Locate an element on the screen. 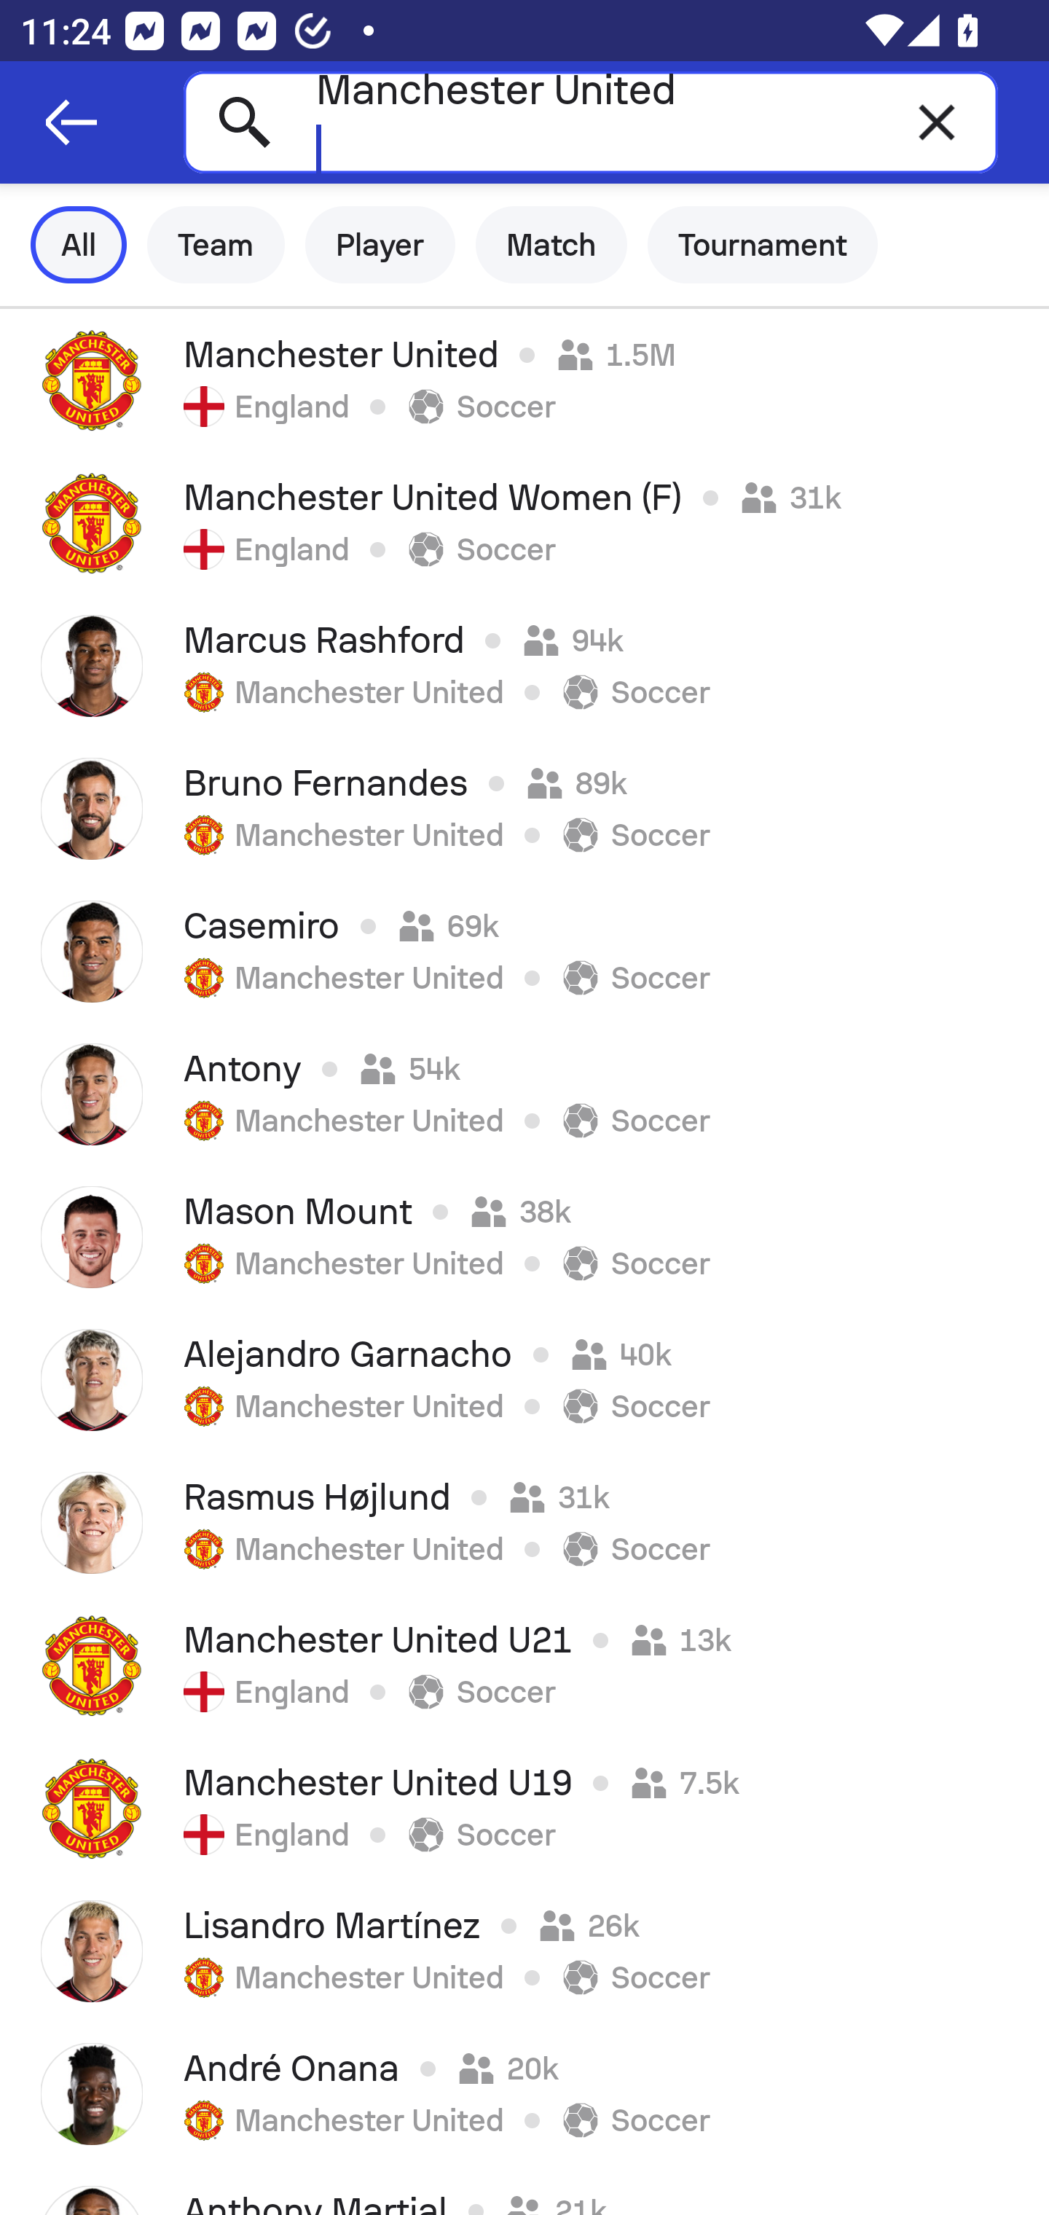 This screenshot has height=2215, width=1049. Manchester United Women (F) 31k England Soccer is located at coordinates (524, 522).